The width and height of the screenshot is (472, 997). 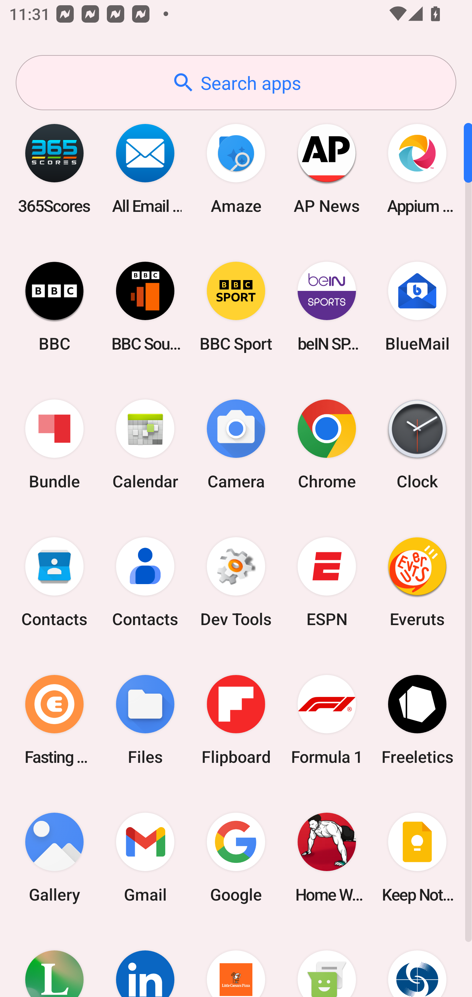 What do you see at coordinates (54, 857) in the screenshot?
I see `Gallery` at bounding box center [54, 857].